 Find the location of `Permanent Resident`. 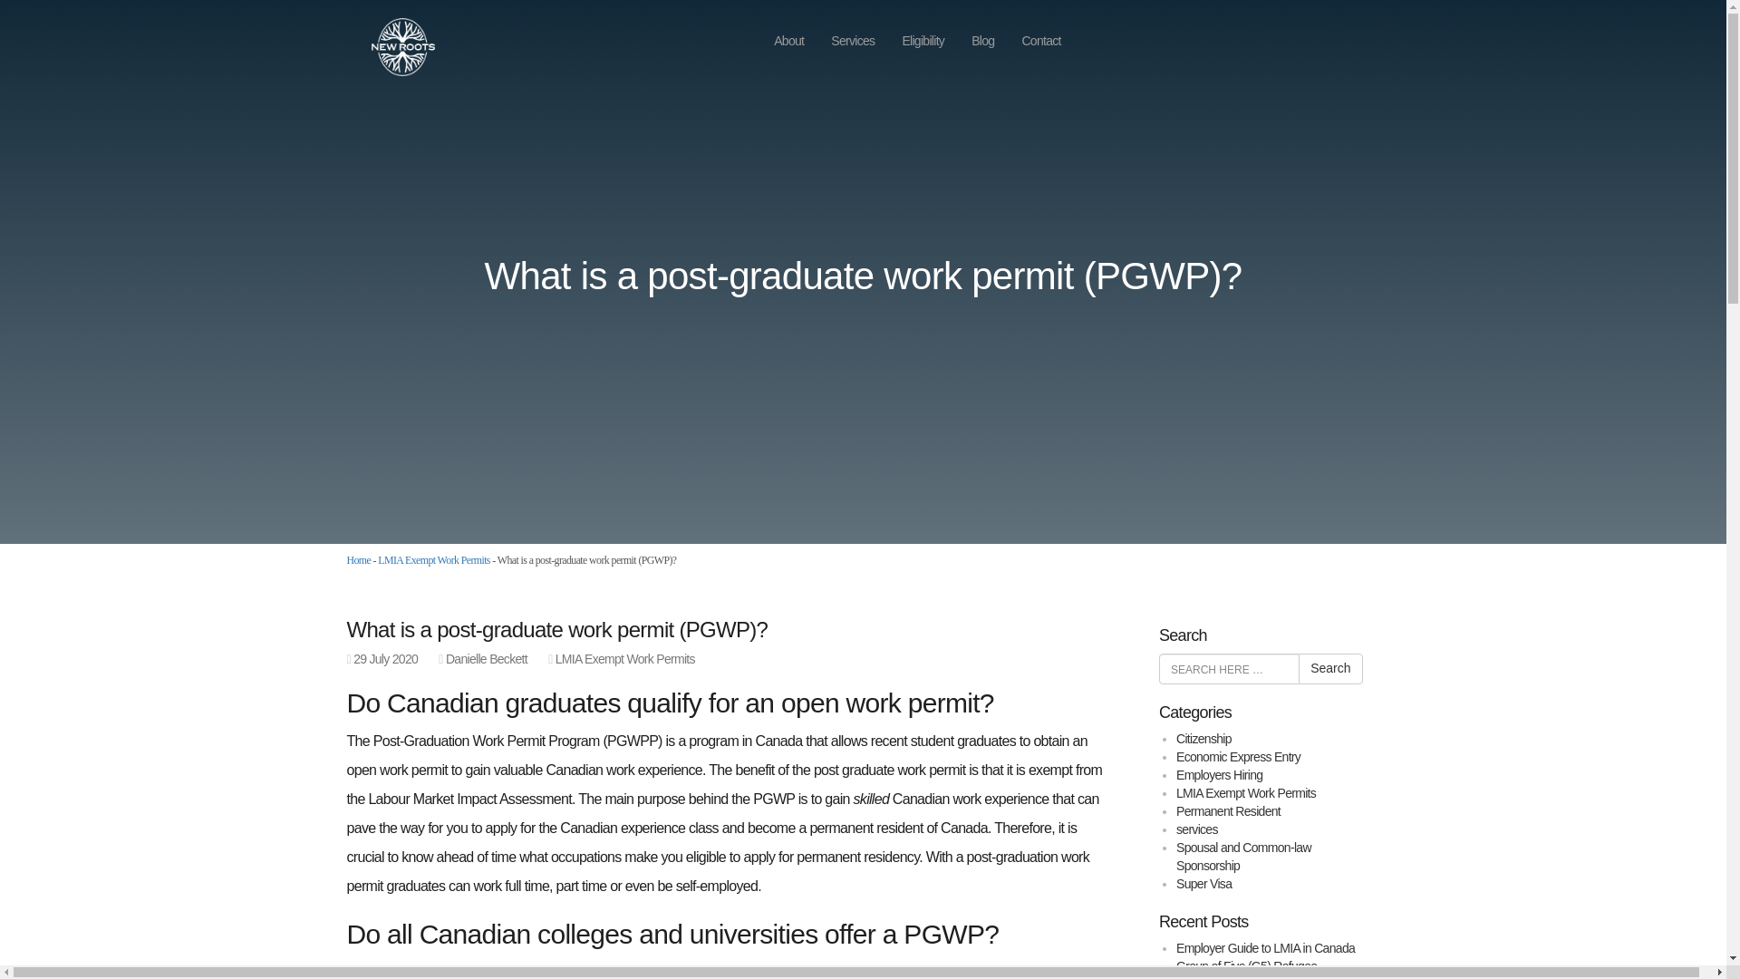

Permanent Resident is located at coordinates (1228, 810).